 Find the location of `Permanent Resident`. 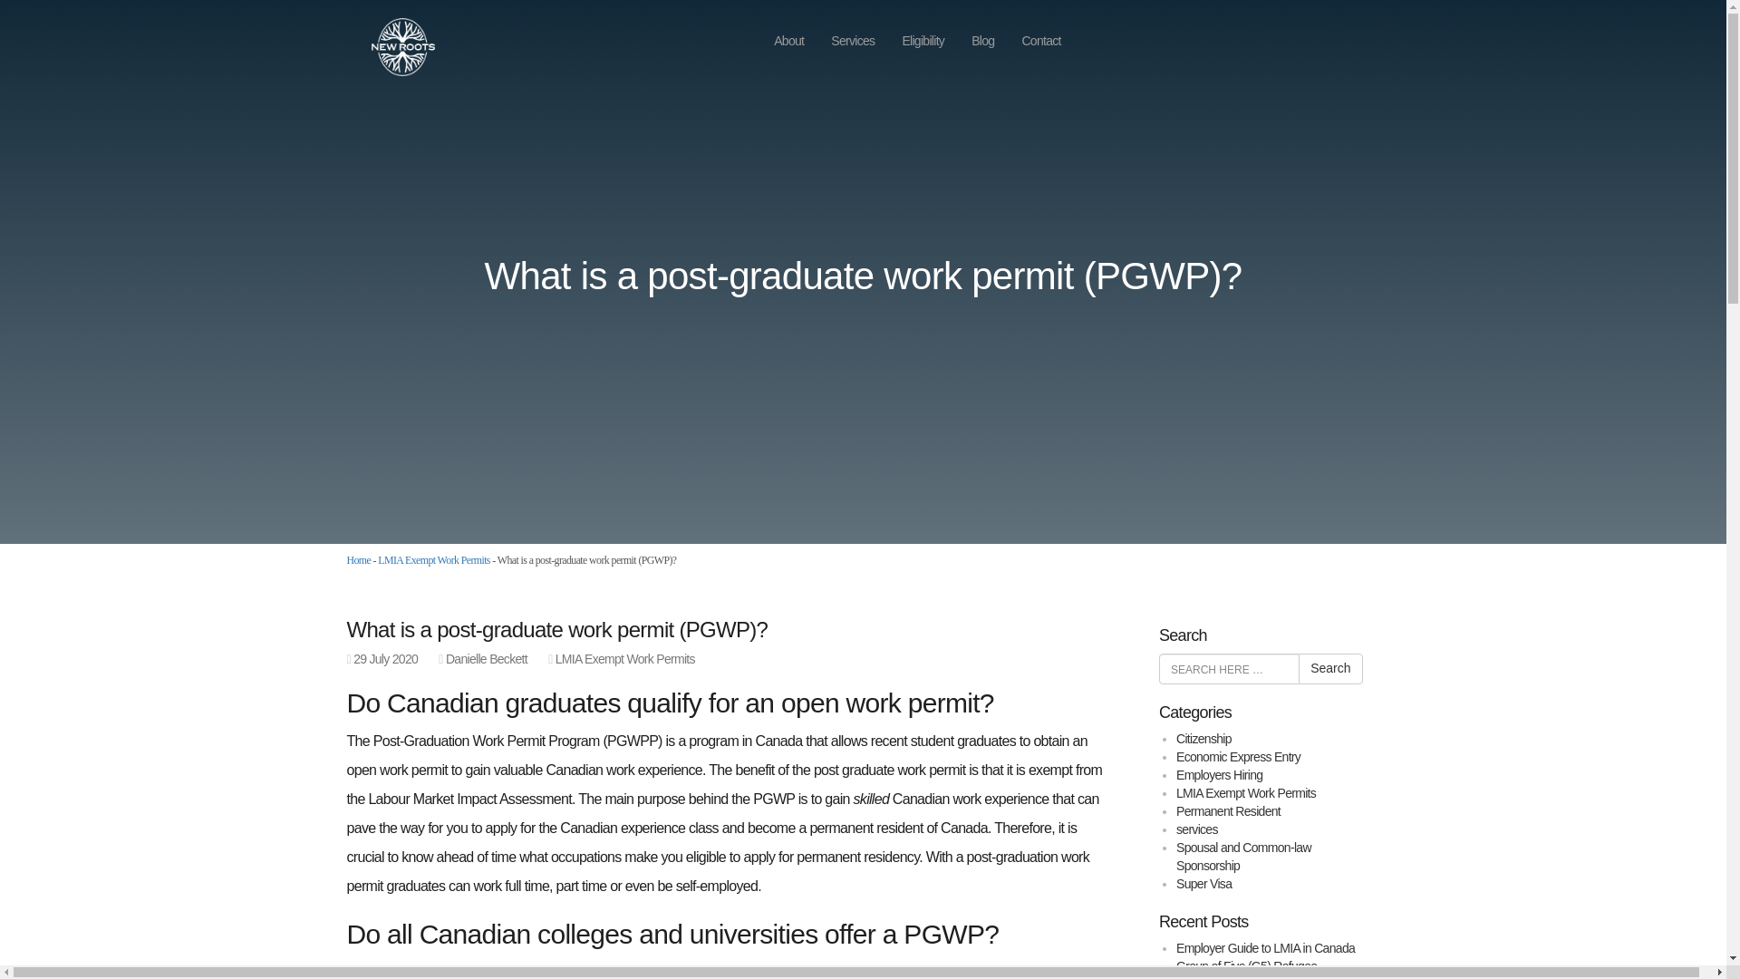

Permanent Resident is located at coordinates (1228, 810).